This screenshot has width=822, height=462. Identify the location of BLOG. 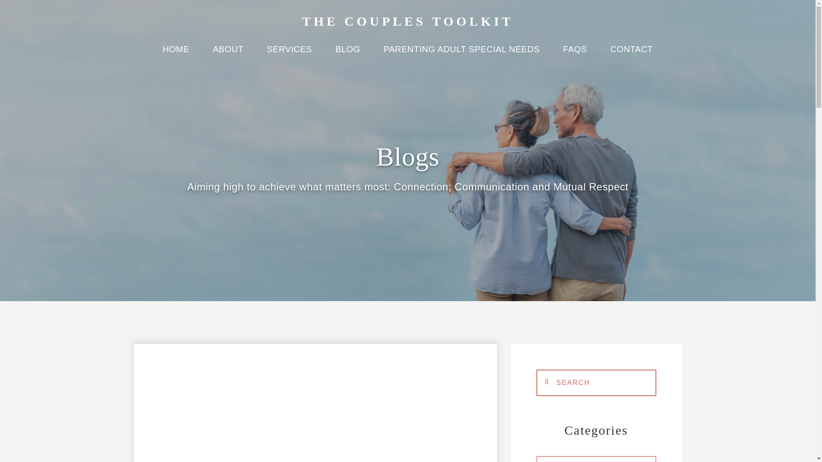
(348, 54).